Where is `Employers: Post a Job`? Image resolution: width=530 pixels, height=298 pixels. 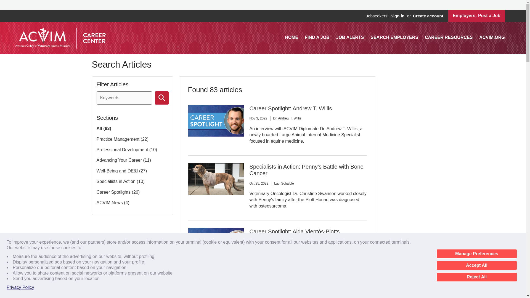
Employers: Post a Job is located at coordinates (476, 15).